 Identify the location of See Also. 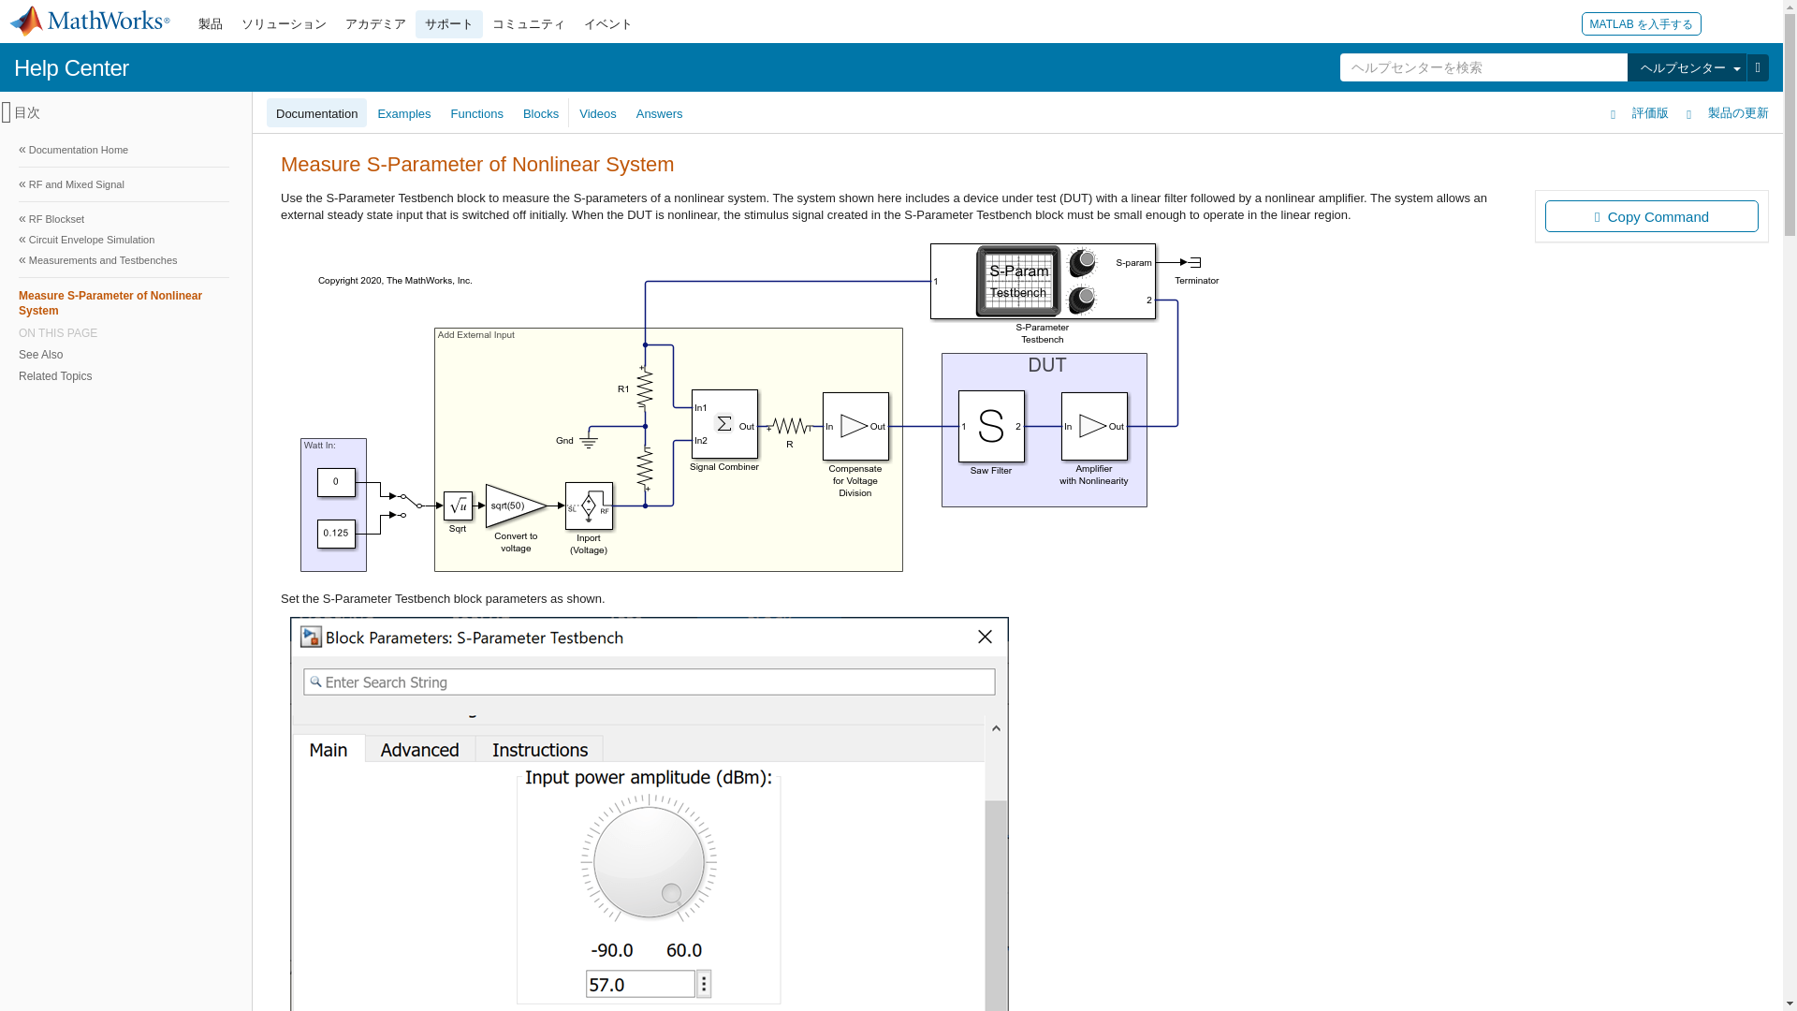
(122, 354).